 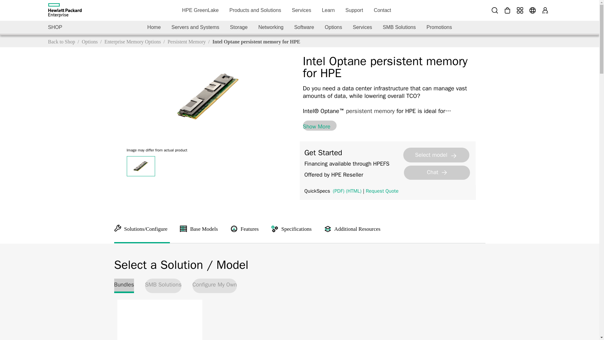 I want to click on Hewlett Packard Enterprise, so click(x=64, y=10).